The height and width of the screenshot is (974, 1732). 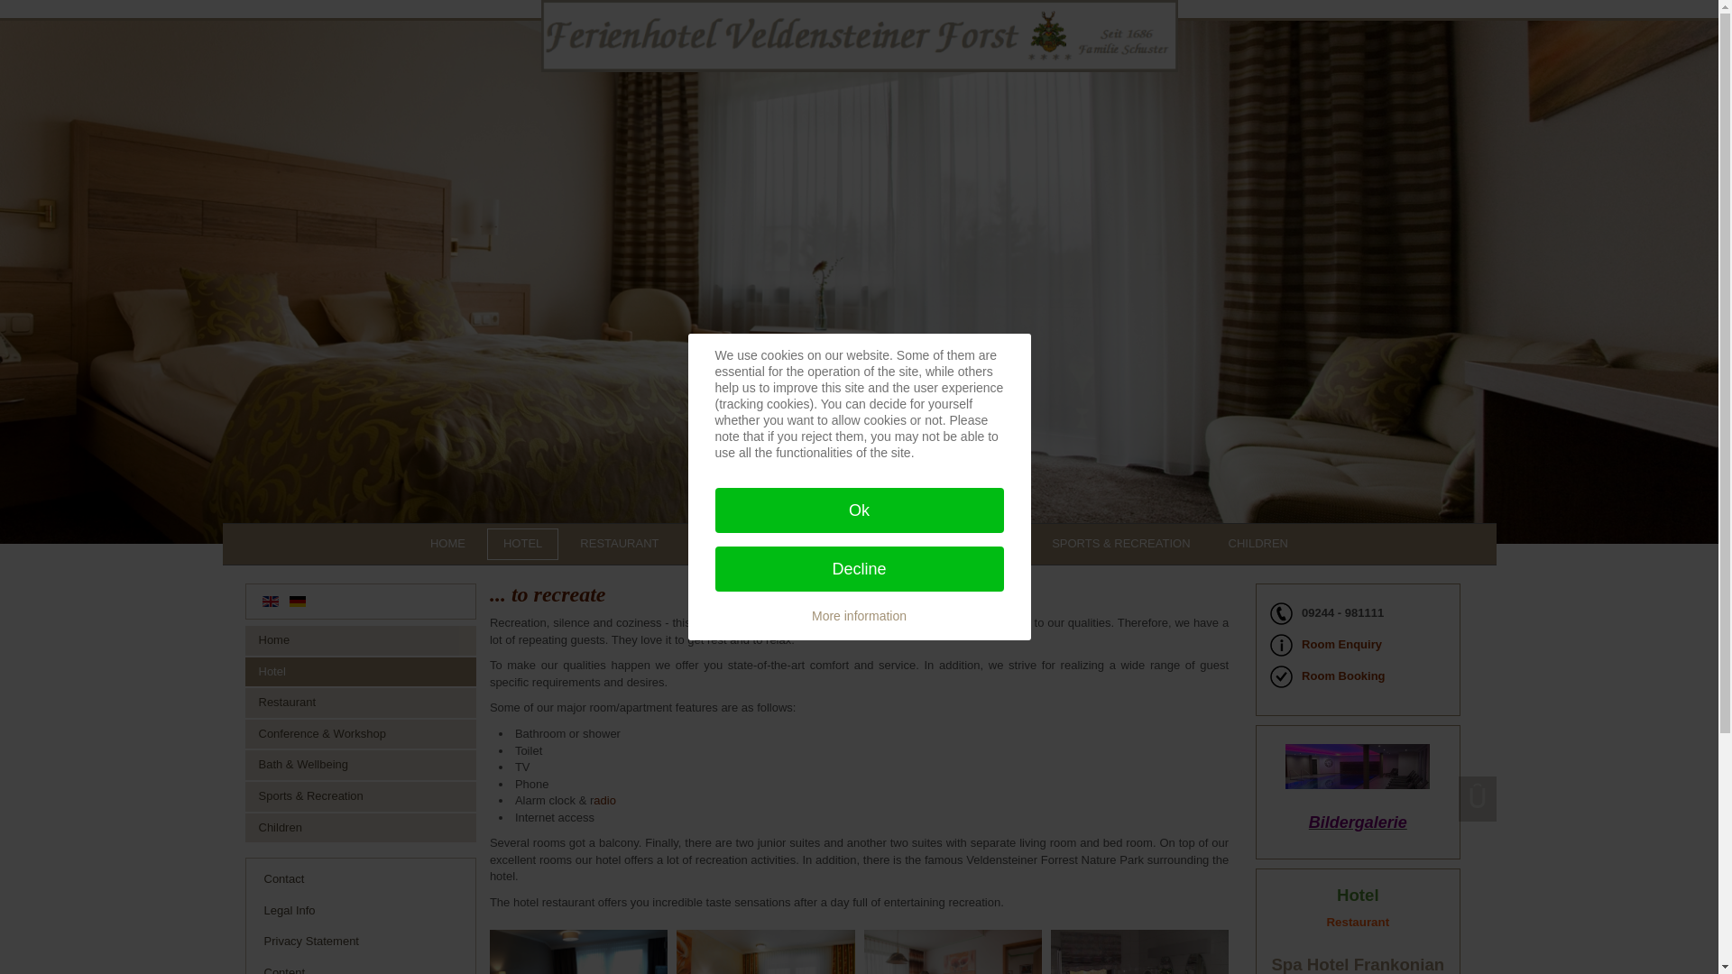 I want to click on HOTEL, so click(x=521, y=545).